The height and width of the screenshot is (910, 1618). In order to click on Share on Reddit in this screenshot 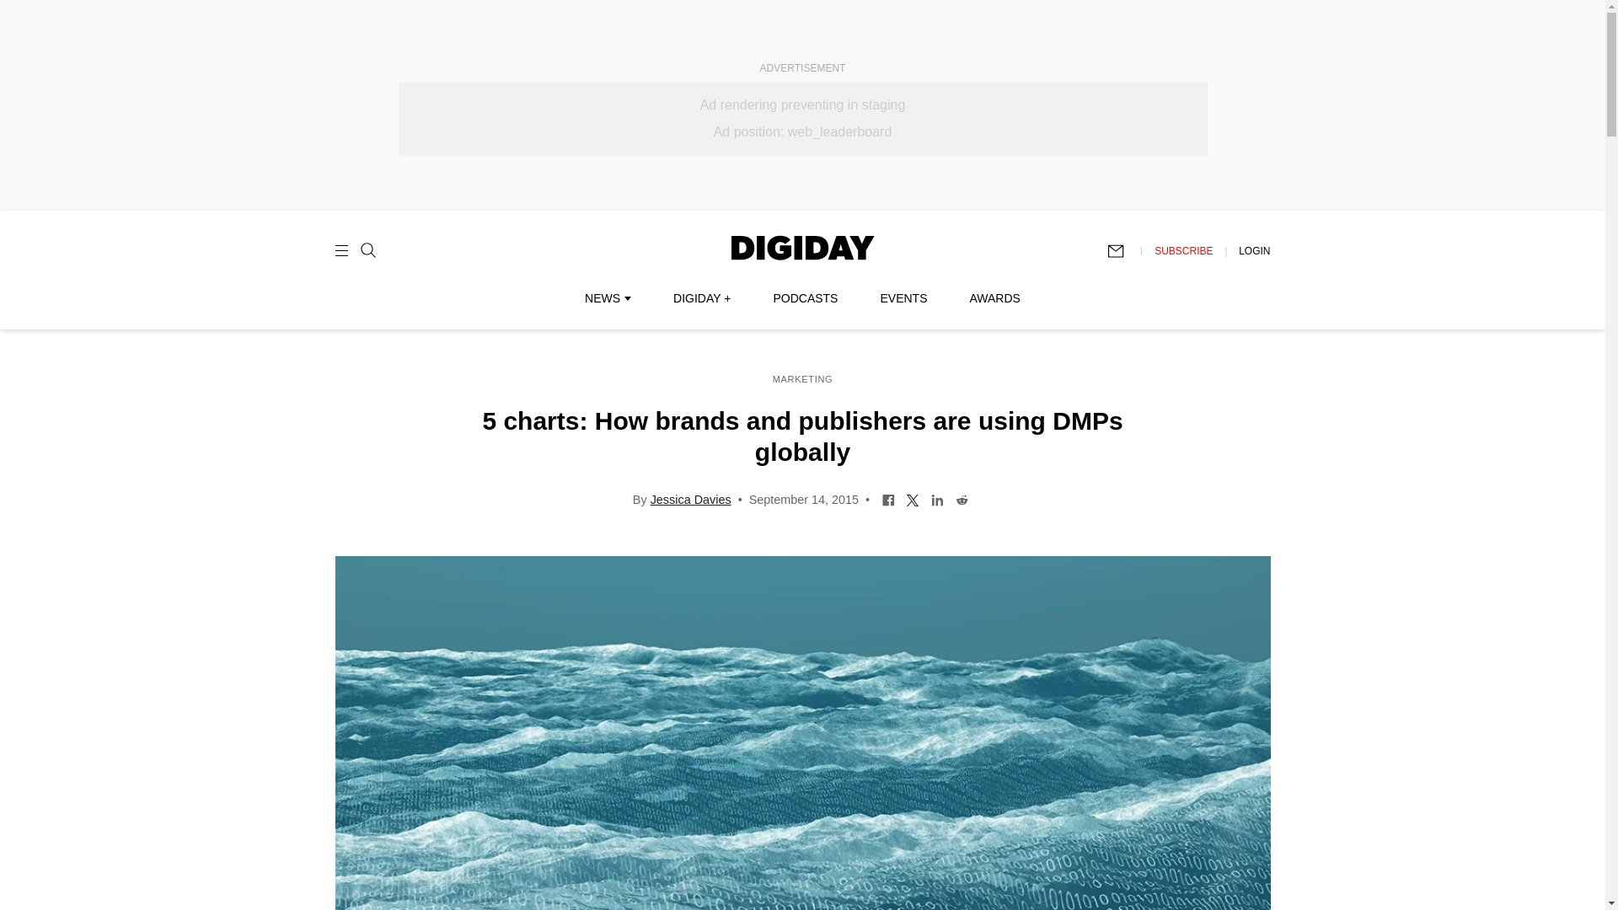, I will do `click(962, 499)`.